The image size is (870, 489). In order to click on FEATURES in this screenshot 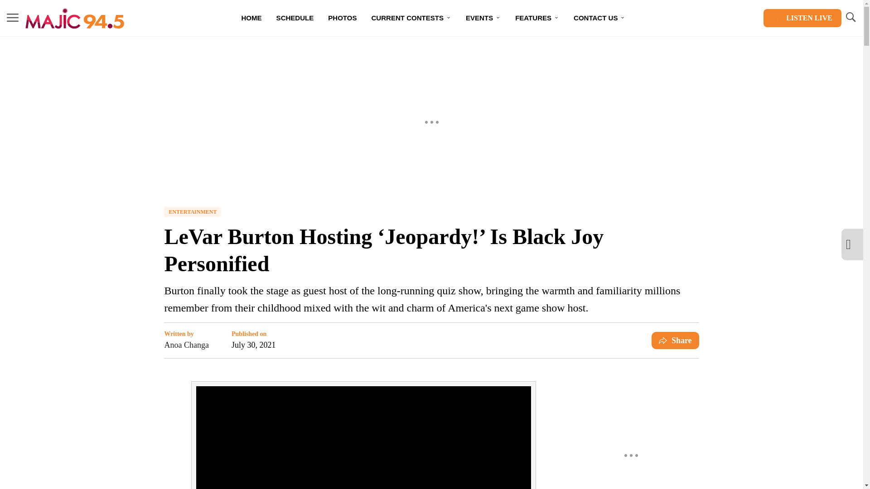, I will do `click(537, 18)`.